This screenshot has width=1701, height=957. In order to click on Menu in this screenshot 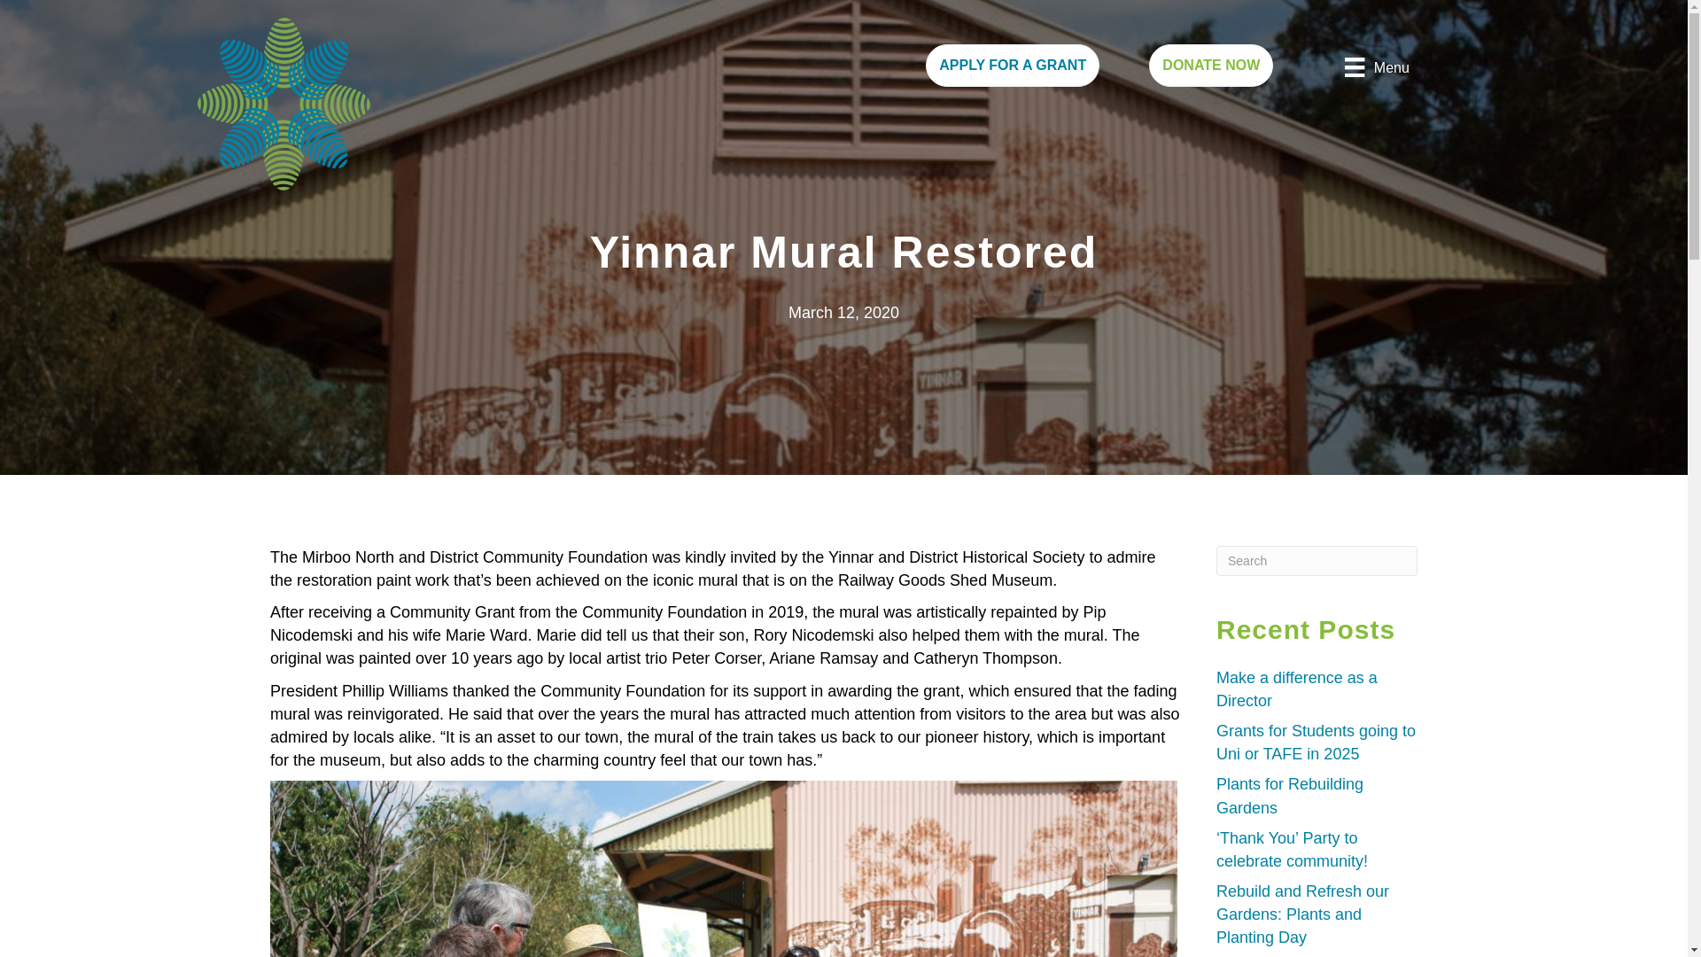, I will do `click(1377, 66)`.